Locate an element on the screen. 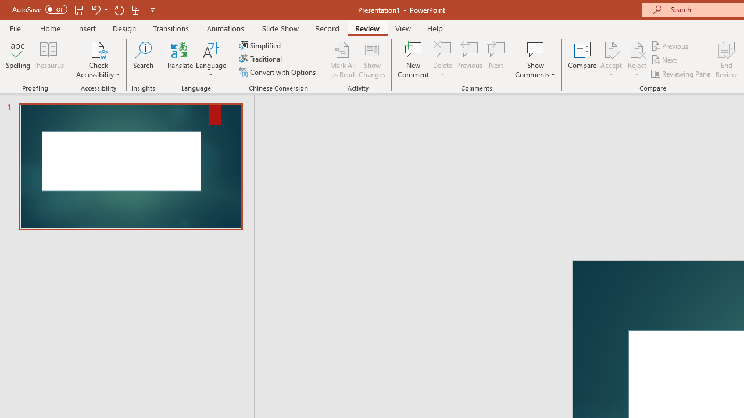 The image size is (744, 418). Next is located at coordinates (665, 60).